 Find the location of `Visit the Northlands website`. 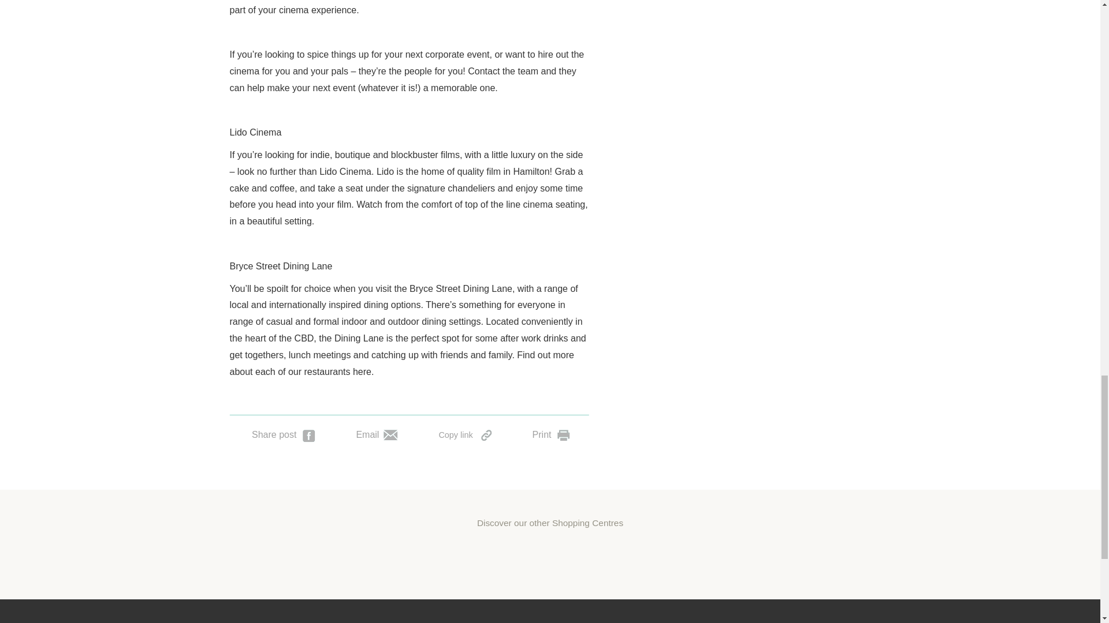

Visit the Northlands website is located at coordinates (725, 557).